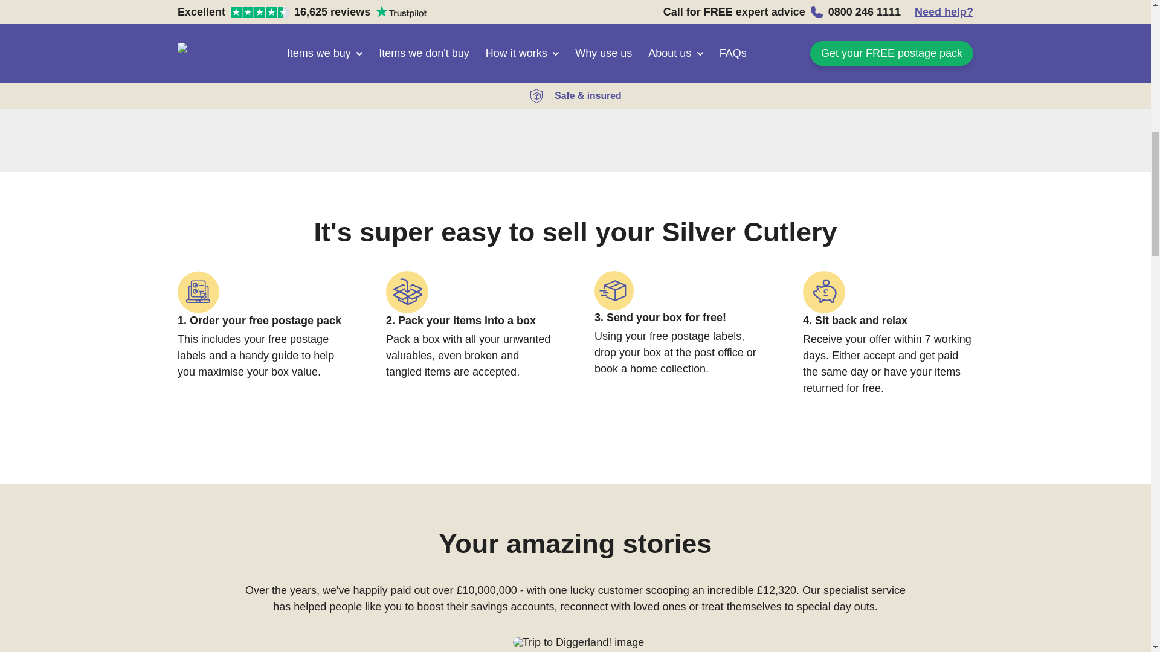 The height and width of the screenshot is (652, 1160). What do you see at coordinates (575, 85) in the screenshot?
I see `Costume jewellery` at bounding box center [575, 85].